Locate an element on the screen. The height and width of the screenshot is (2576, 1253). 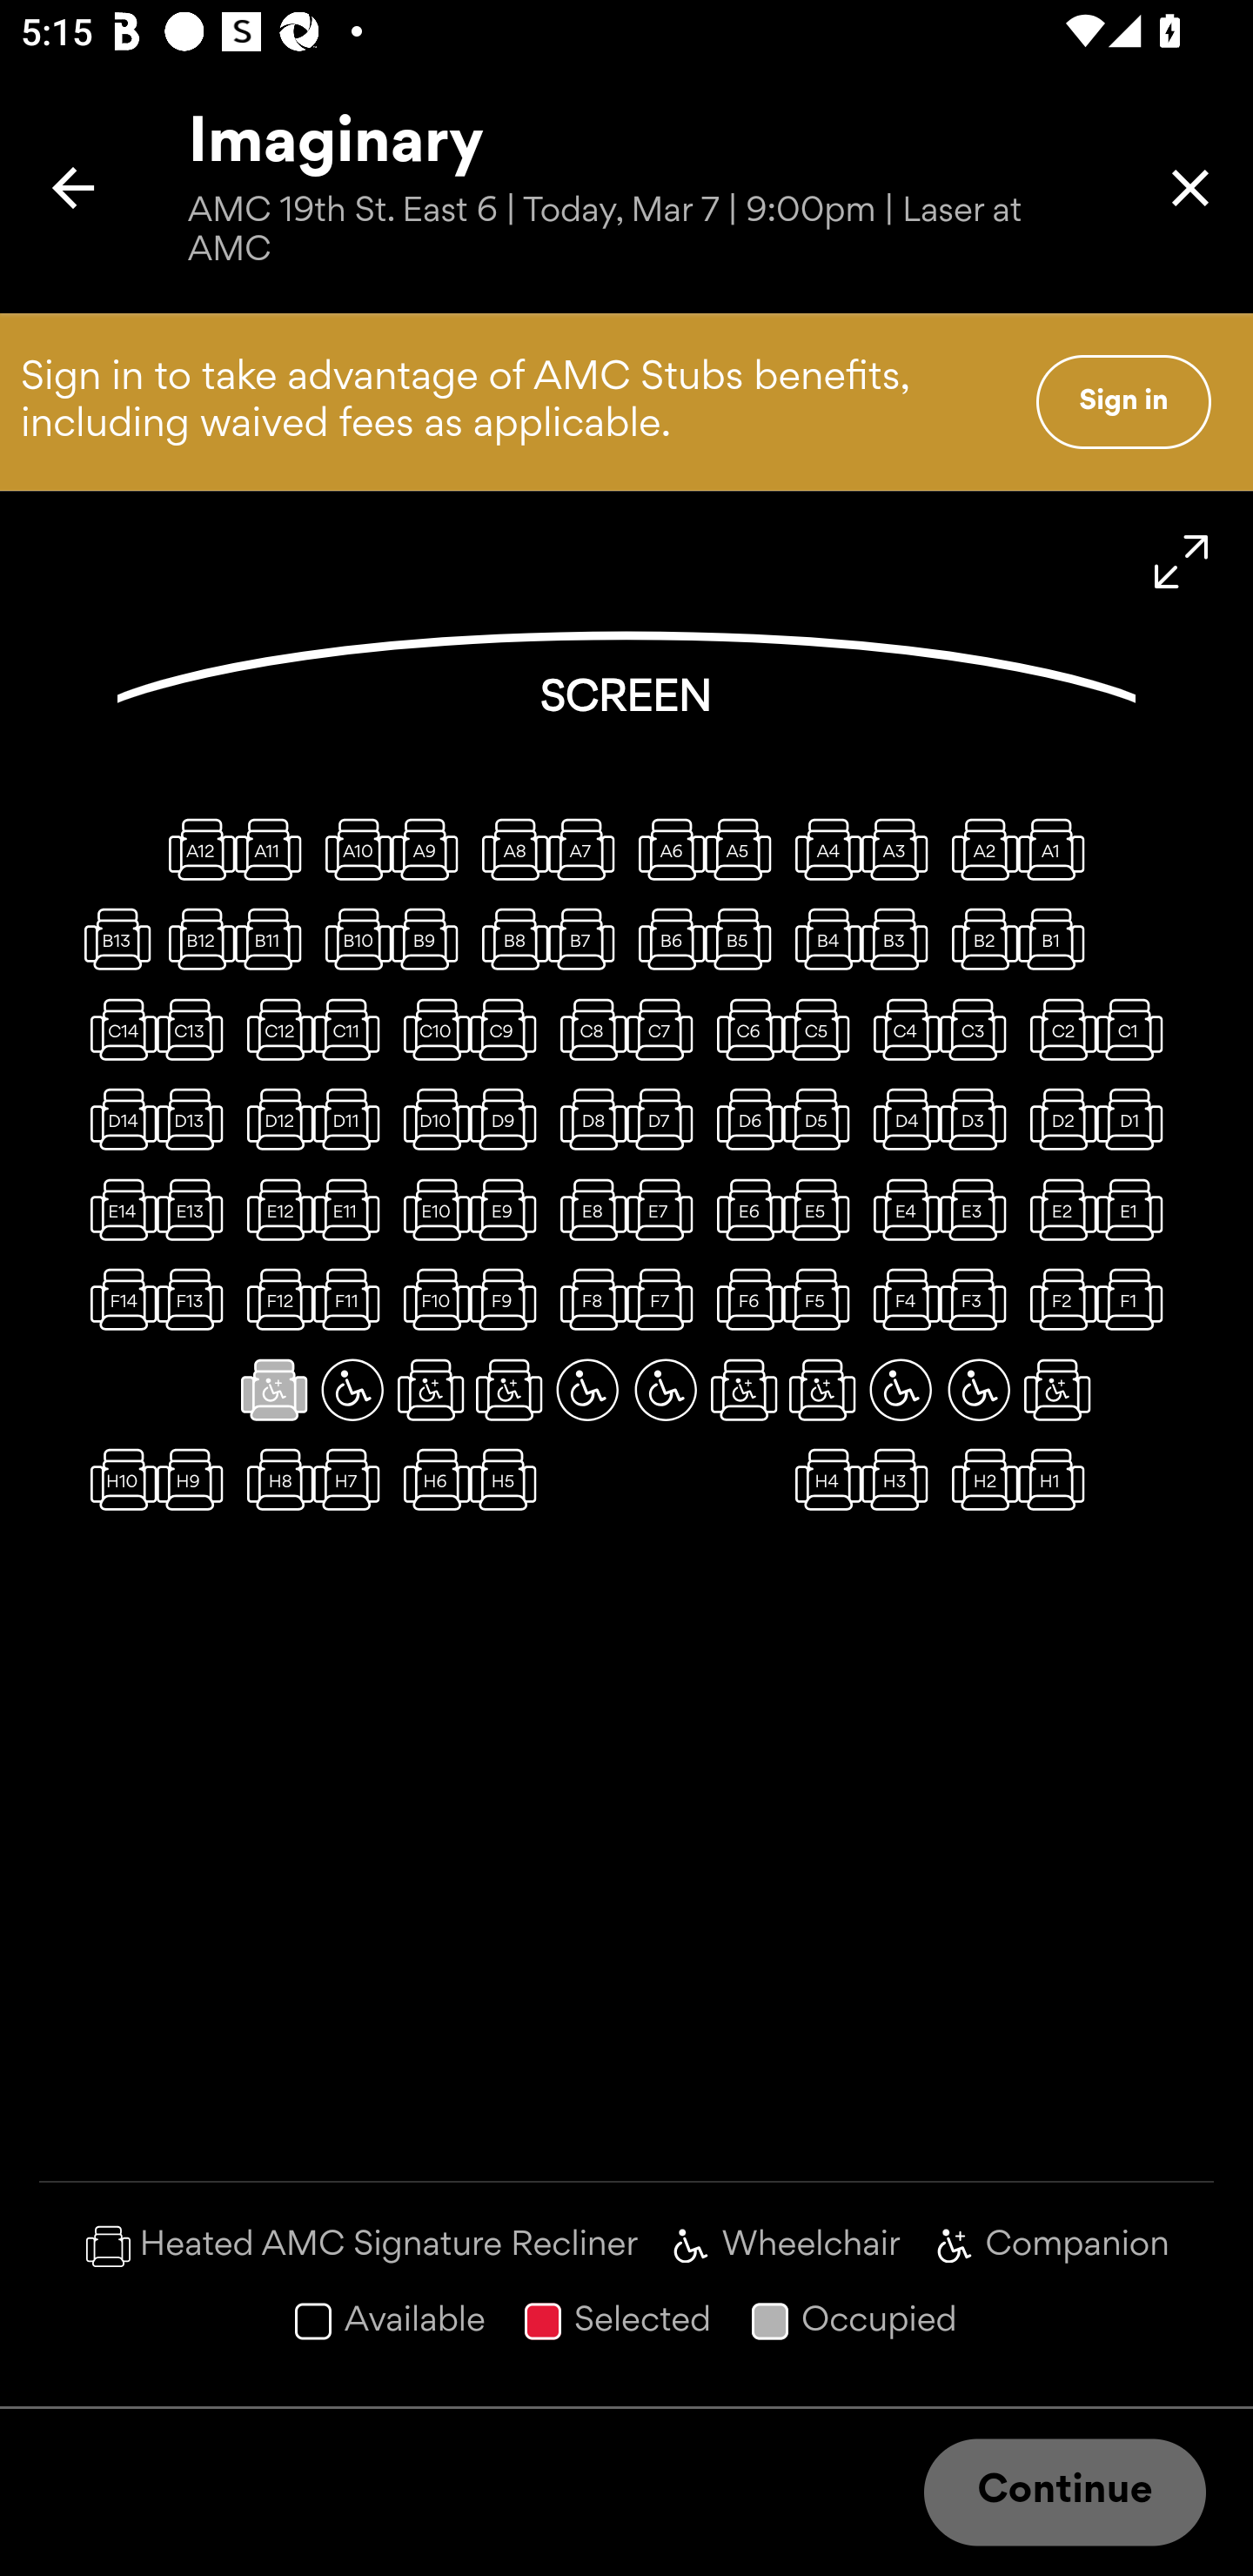
H1, Regular seat, available is located at coordinates (1056, 1479).